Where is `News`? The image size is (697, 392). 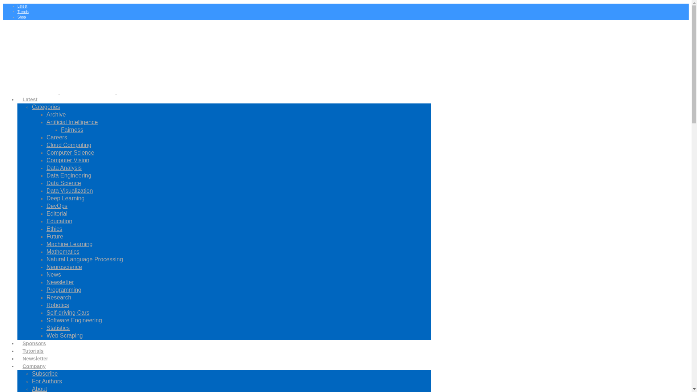 News is located at coordinates (54, 274).